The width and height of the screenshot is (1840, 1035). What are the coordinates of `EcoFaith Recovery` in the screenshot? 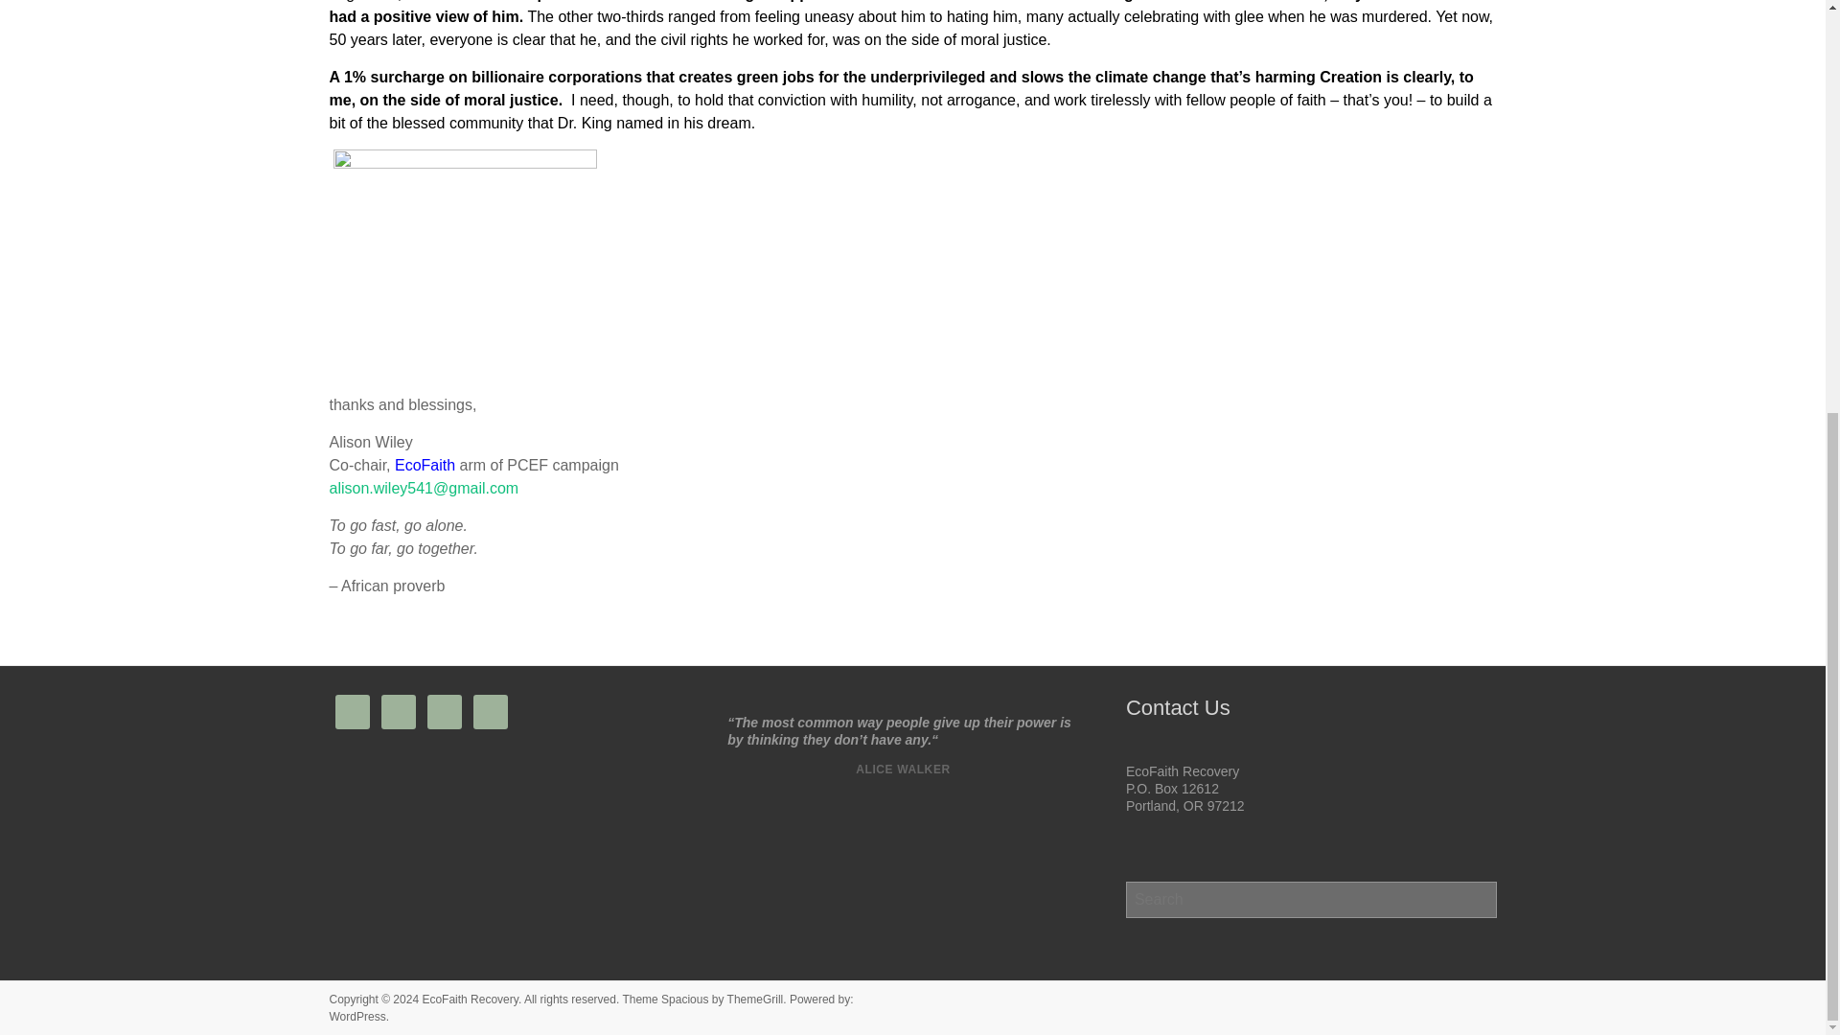 It's located at (469, 999).